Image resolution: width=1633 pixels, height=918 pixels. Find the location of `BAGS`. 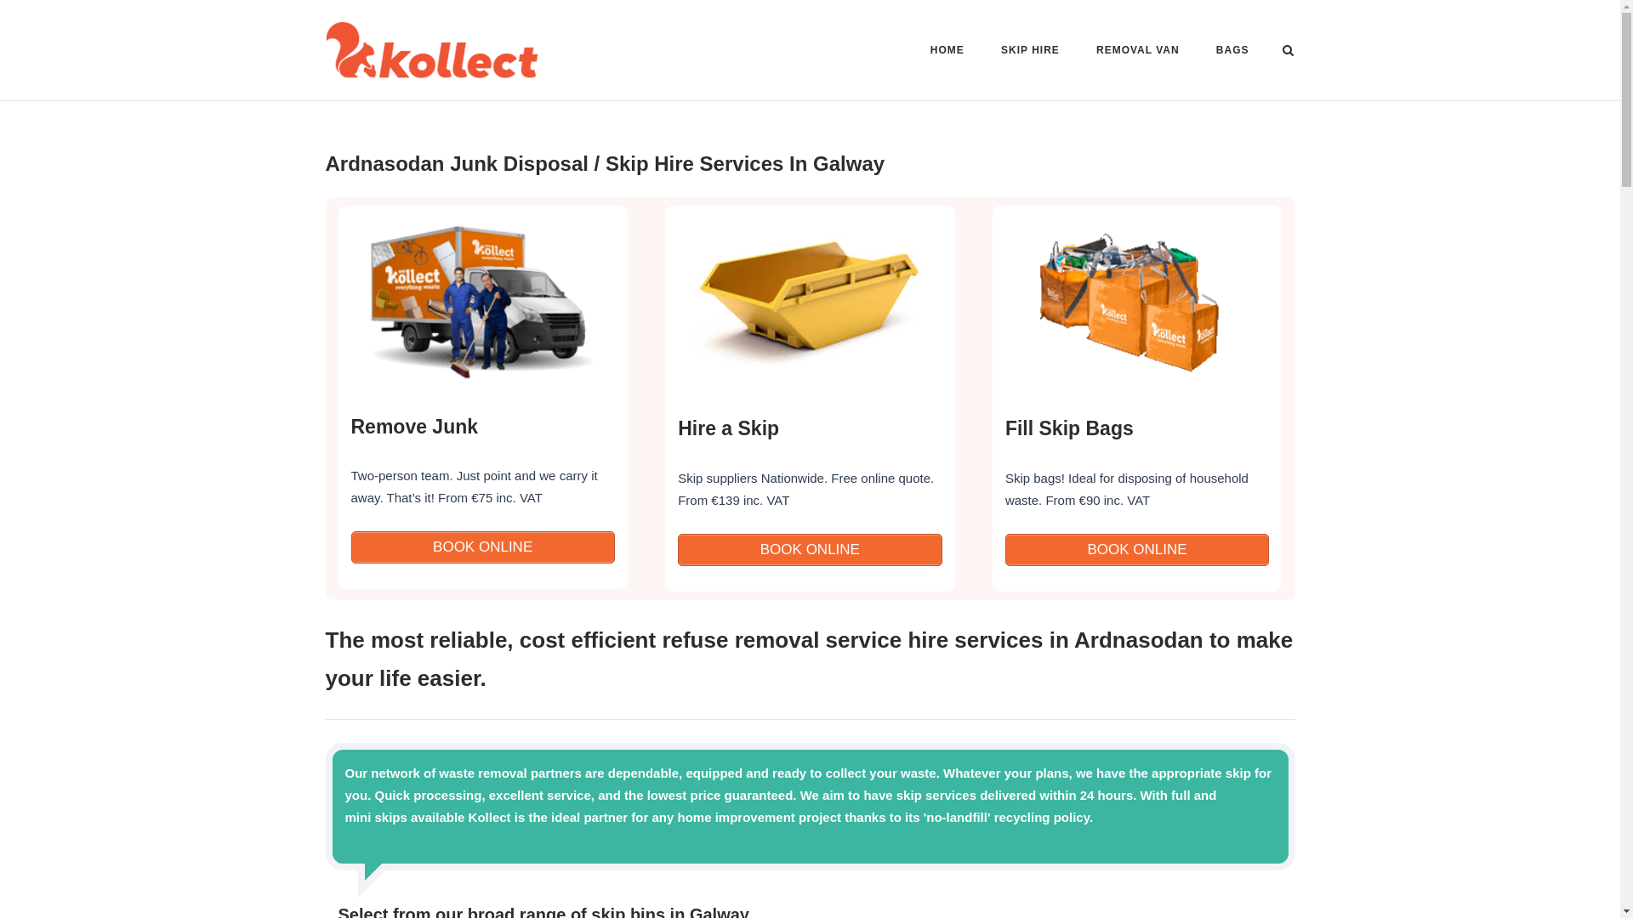

BAGS is located at coordinates (1232, 53).